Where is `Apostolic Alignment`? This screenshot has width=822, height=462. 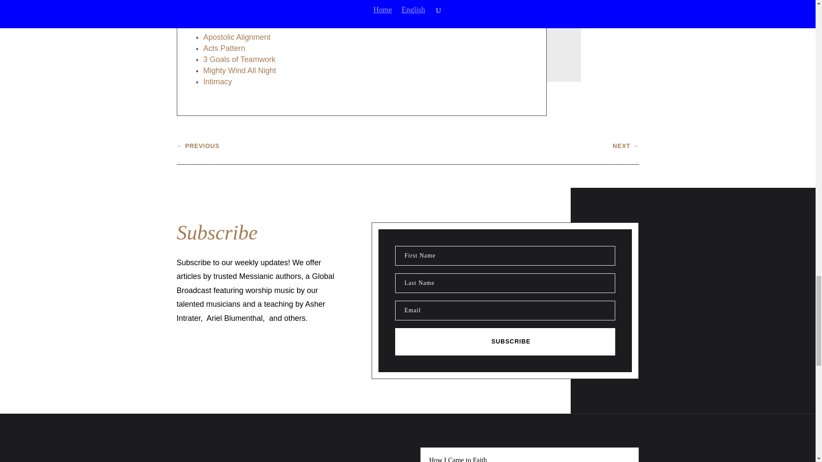
Apostolic Alignment is located at coordinates (236, 37).